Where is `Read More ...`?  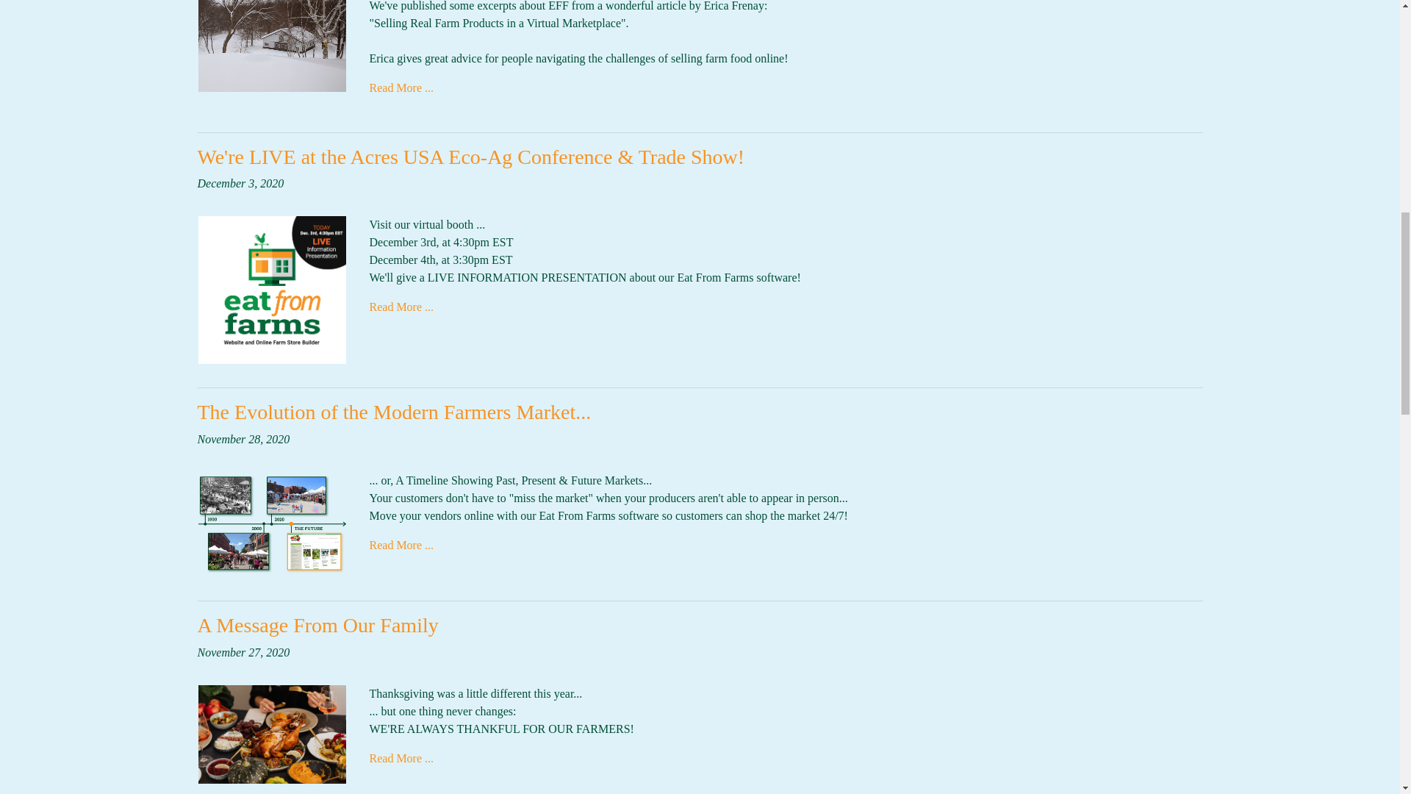
Read More ... is located at coordinates (401, 758).